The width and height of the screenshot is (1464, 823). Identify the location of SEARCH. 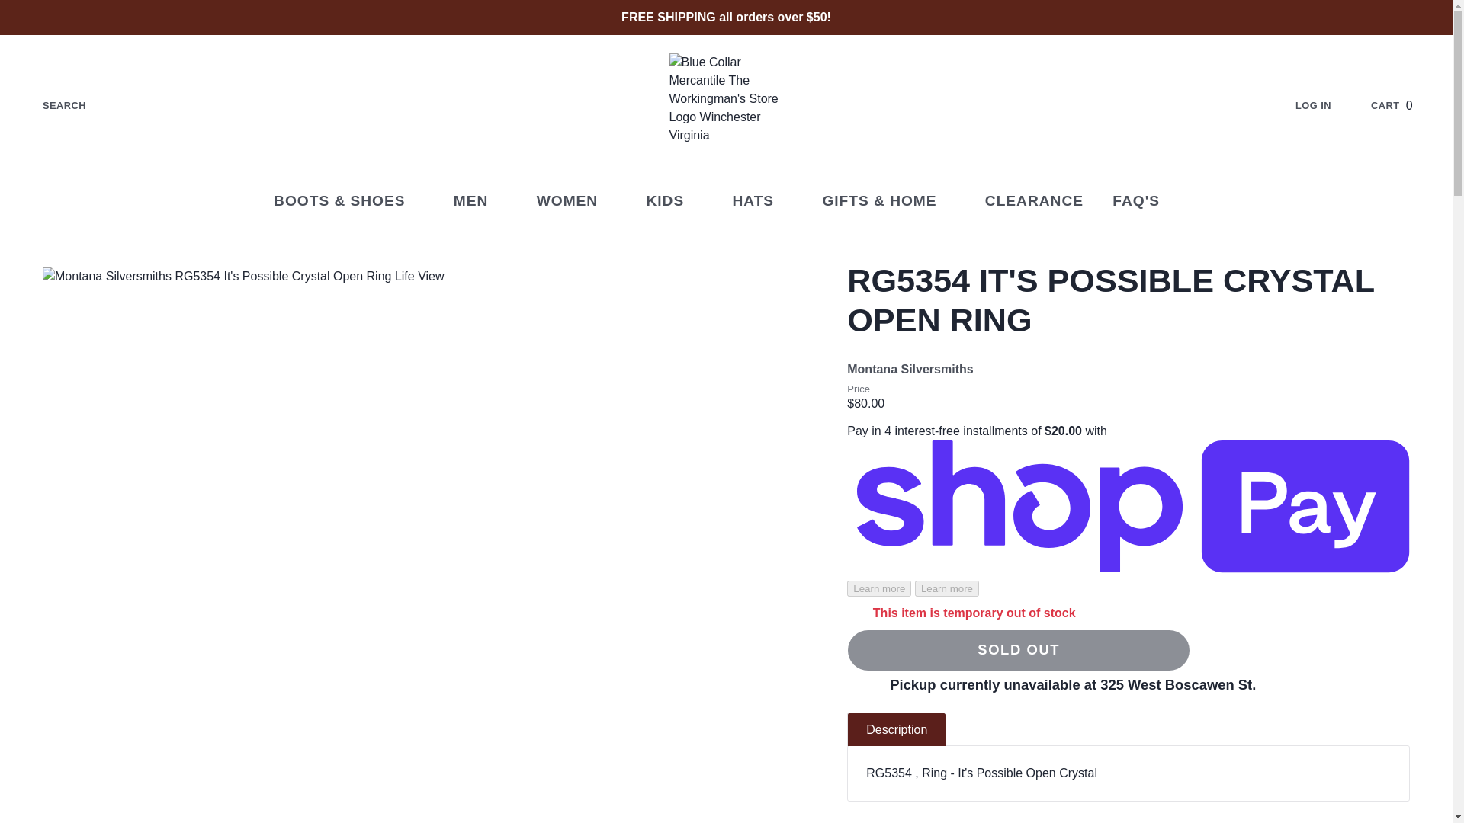
(1402, 106).